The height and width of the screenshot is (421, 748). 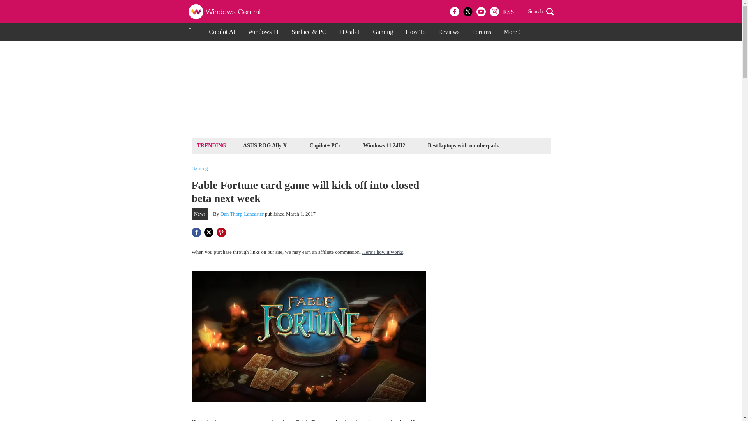 I want to click on RSS, so click(x=508, y=12).